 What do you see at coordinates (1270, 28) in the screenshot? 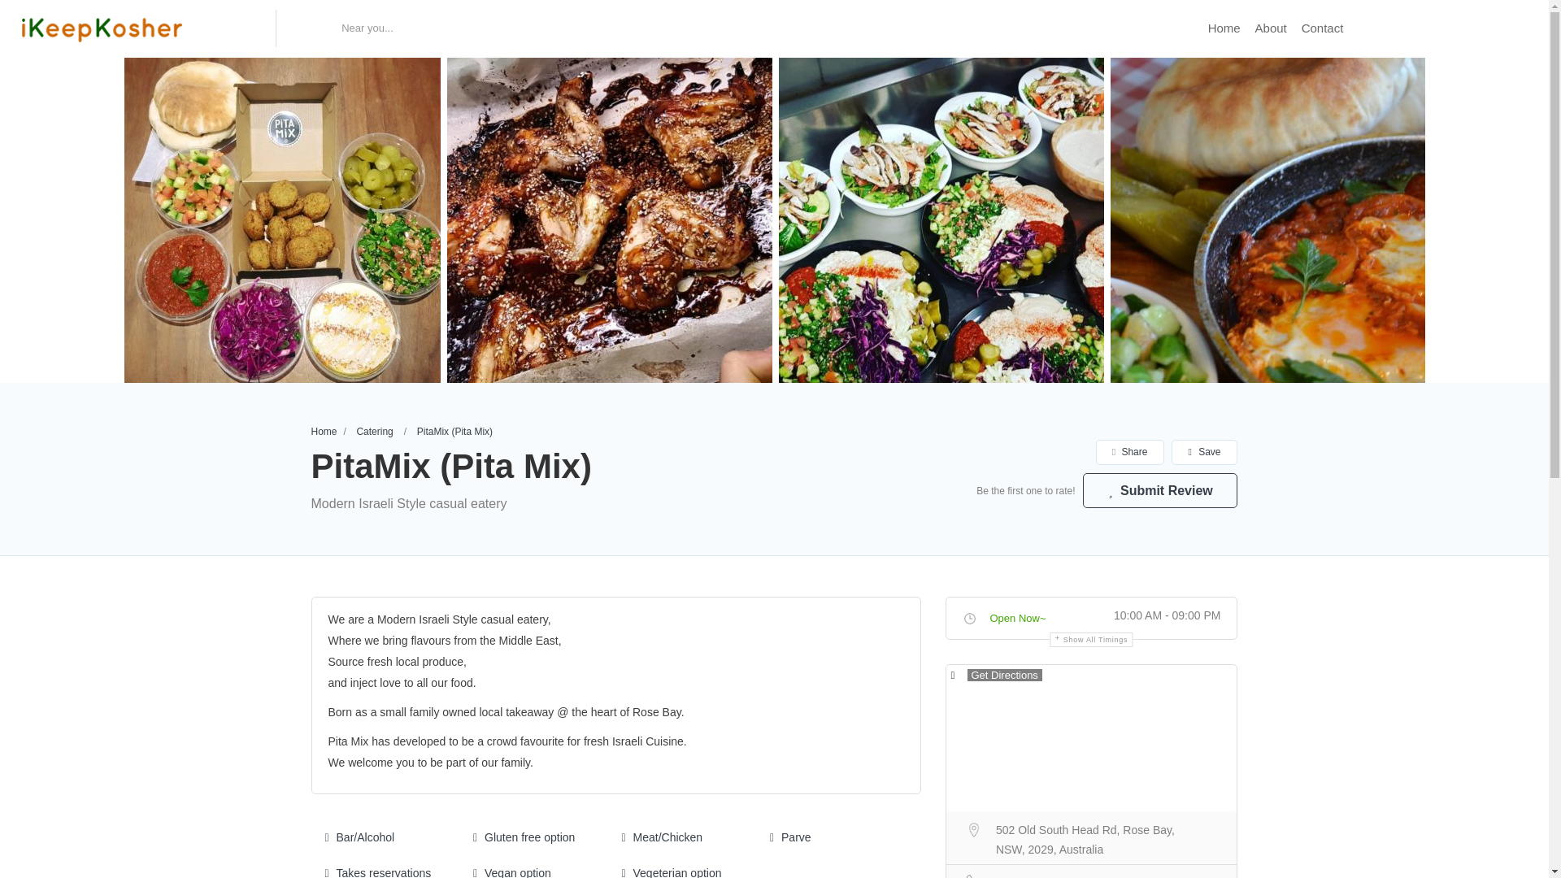
I see `About` at bounding box center [1270, 28].